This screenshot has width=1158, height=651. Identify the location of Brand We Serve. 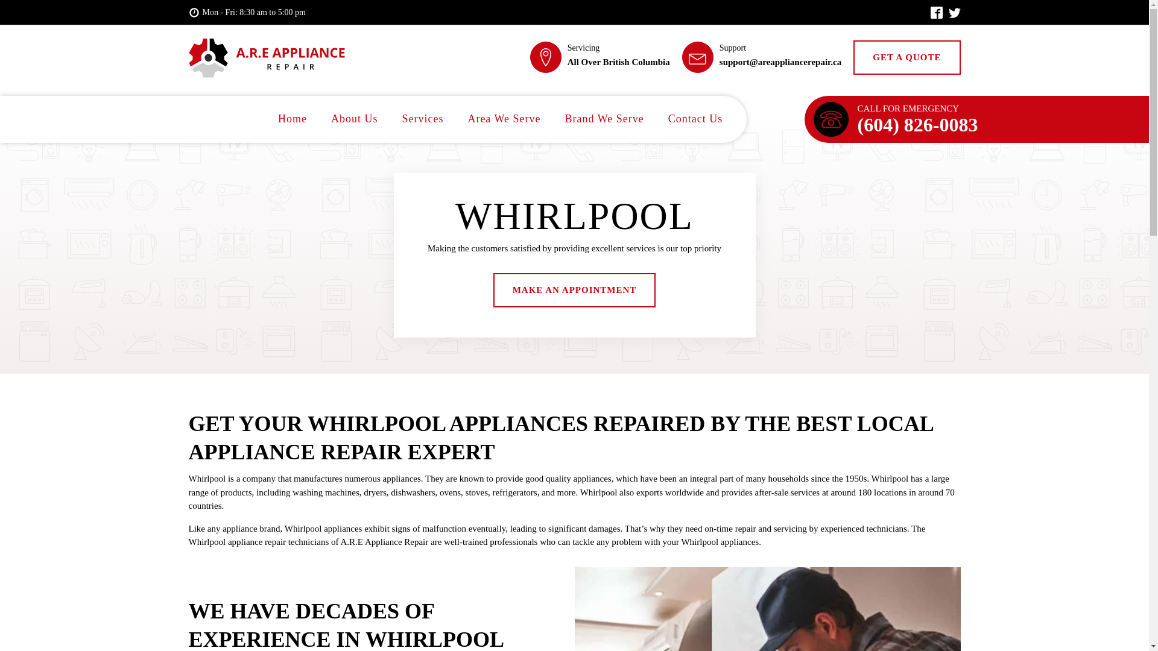
(604, 119).